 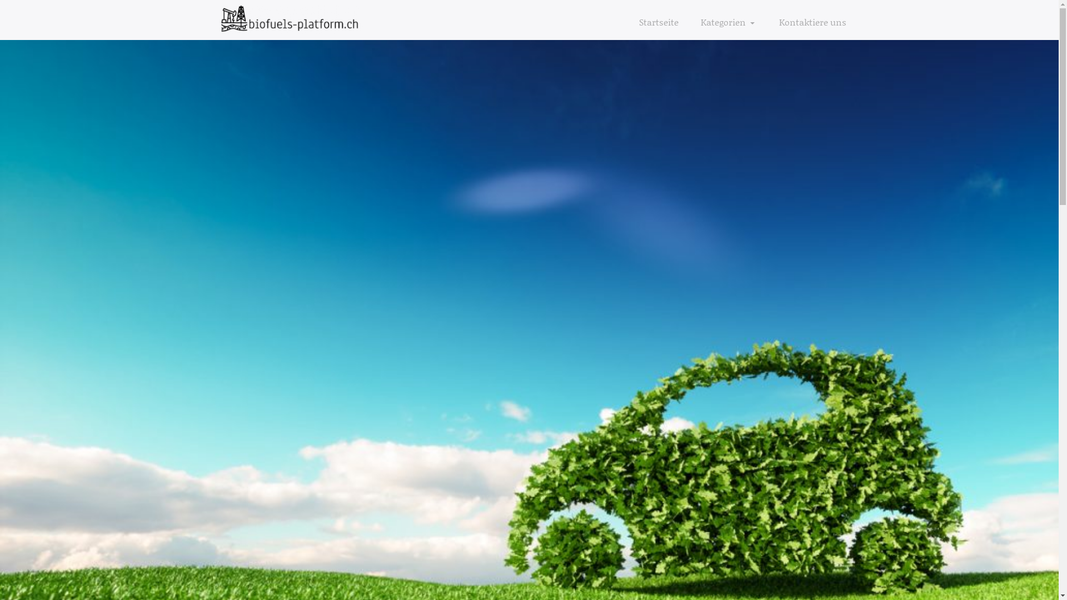 What do you see at coordinates (807, 22) in the screenshot?
I see `Kontaktiere uns` at bounding box center [807, 22].